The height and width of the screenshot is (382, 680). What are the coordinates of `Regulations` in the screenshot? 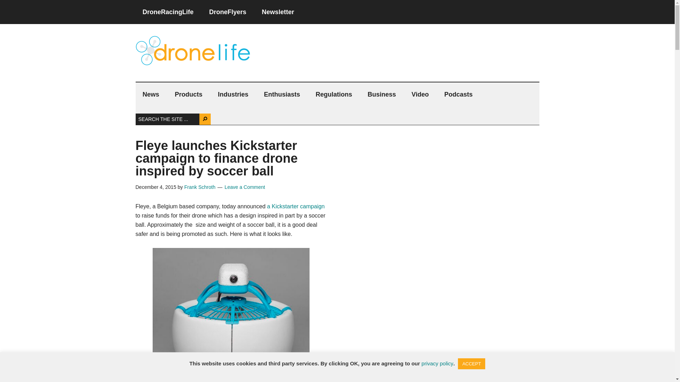 It's located at (334, 94).